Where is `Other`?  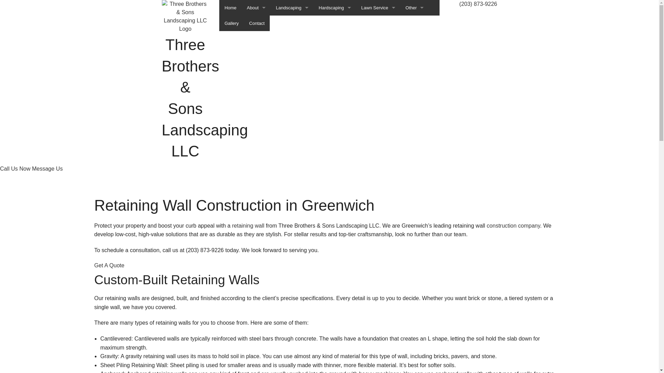 Other is located at coordinates (415, 8).